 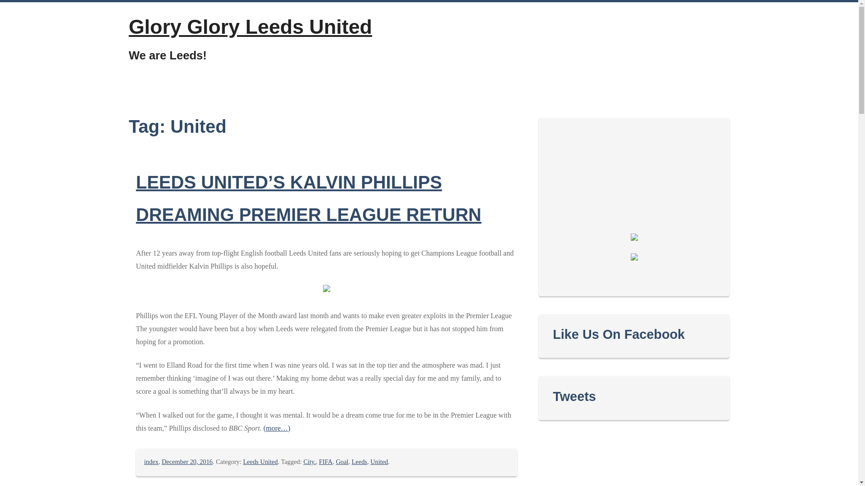 What do you see at coordinates (260, 462) in the screenshot?
I see `Leeds United` at bounding box center [260, 462].